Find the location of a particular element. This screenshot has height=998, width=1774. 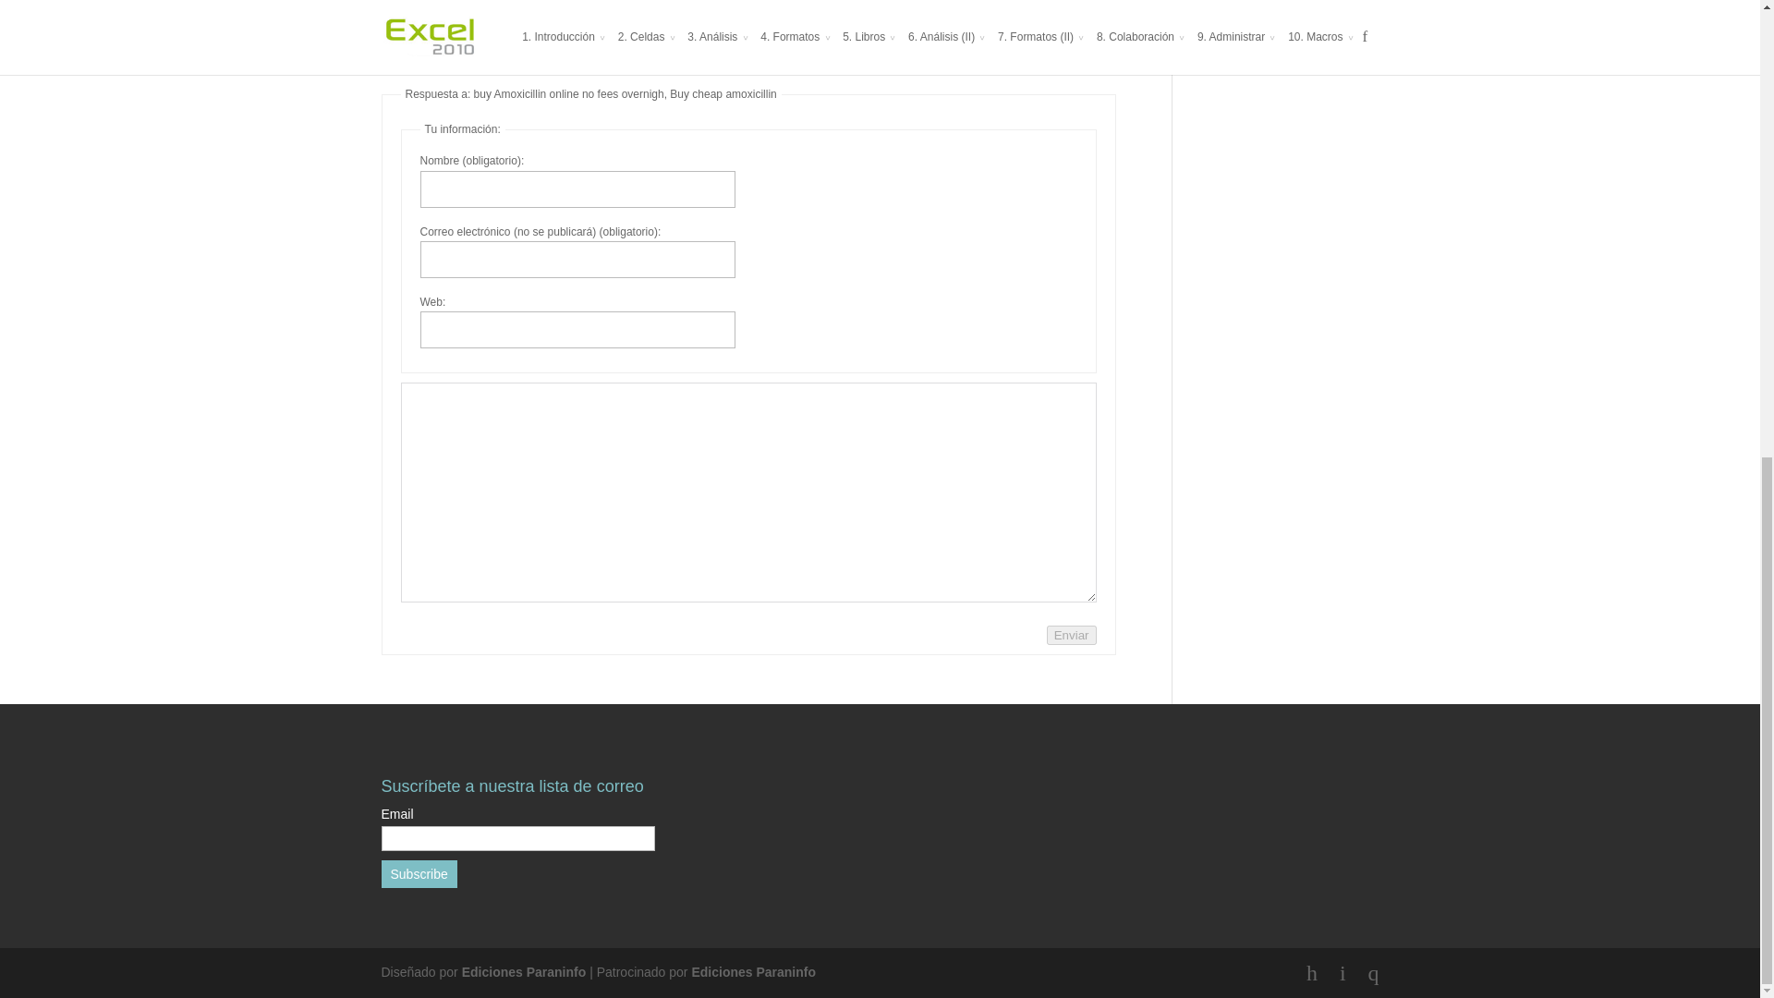

Subscribe is located at coordinates (418, 874).